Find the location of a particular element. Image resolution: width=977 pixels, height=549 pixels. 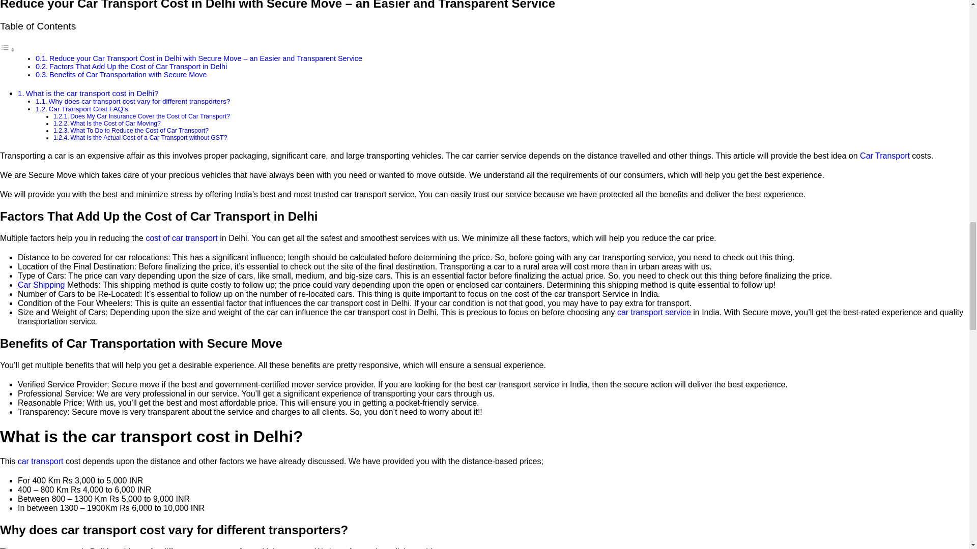

Why does car transport cost vary for different transporters? is located at coordinates (139, 102).